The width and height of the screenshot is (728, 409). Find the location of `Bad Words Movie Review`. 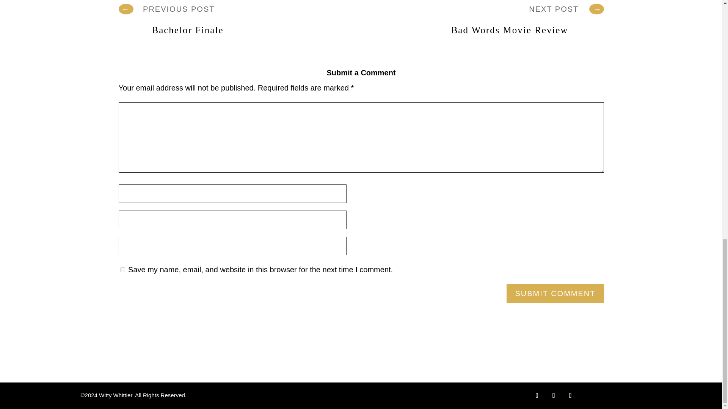

Bad Words Movie Review is located at coordinates (506, 27).